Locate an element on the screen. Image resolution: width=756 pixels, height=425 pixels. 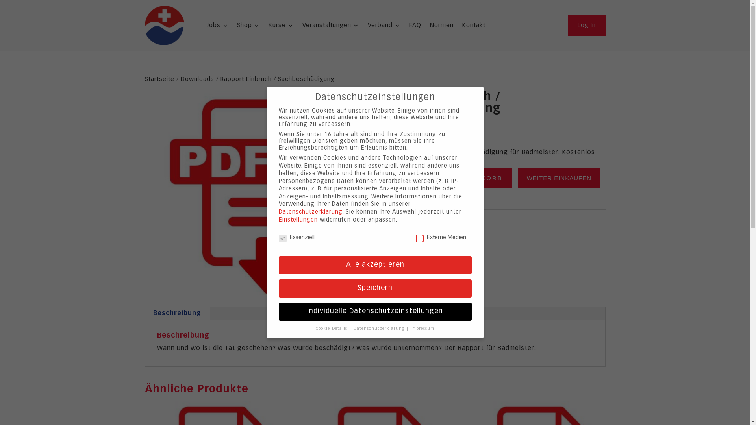
Startseite is located at coordinates (160, 79).